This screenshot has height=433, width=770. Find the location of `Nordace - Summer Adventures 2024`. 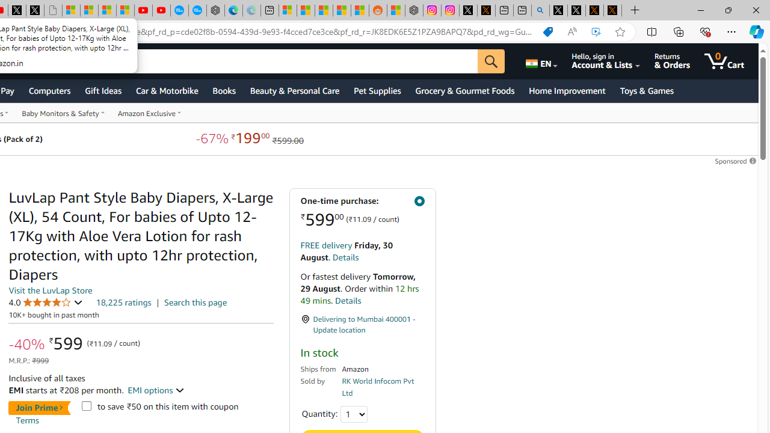

Nordace - Summer Adventures 2024 is located at coordinates (414, 11).